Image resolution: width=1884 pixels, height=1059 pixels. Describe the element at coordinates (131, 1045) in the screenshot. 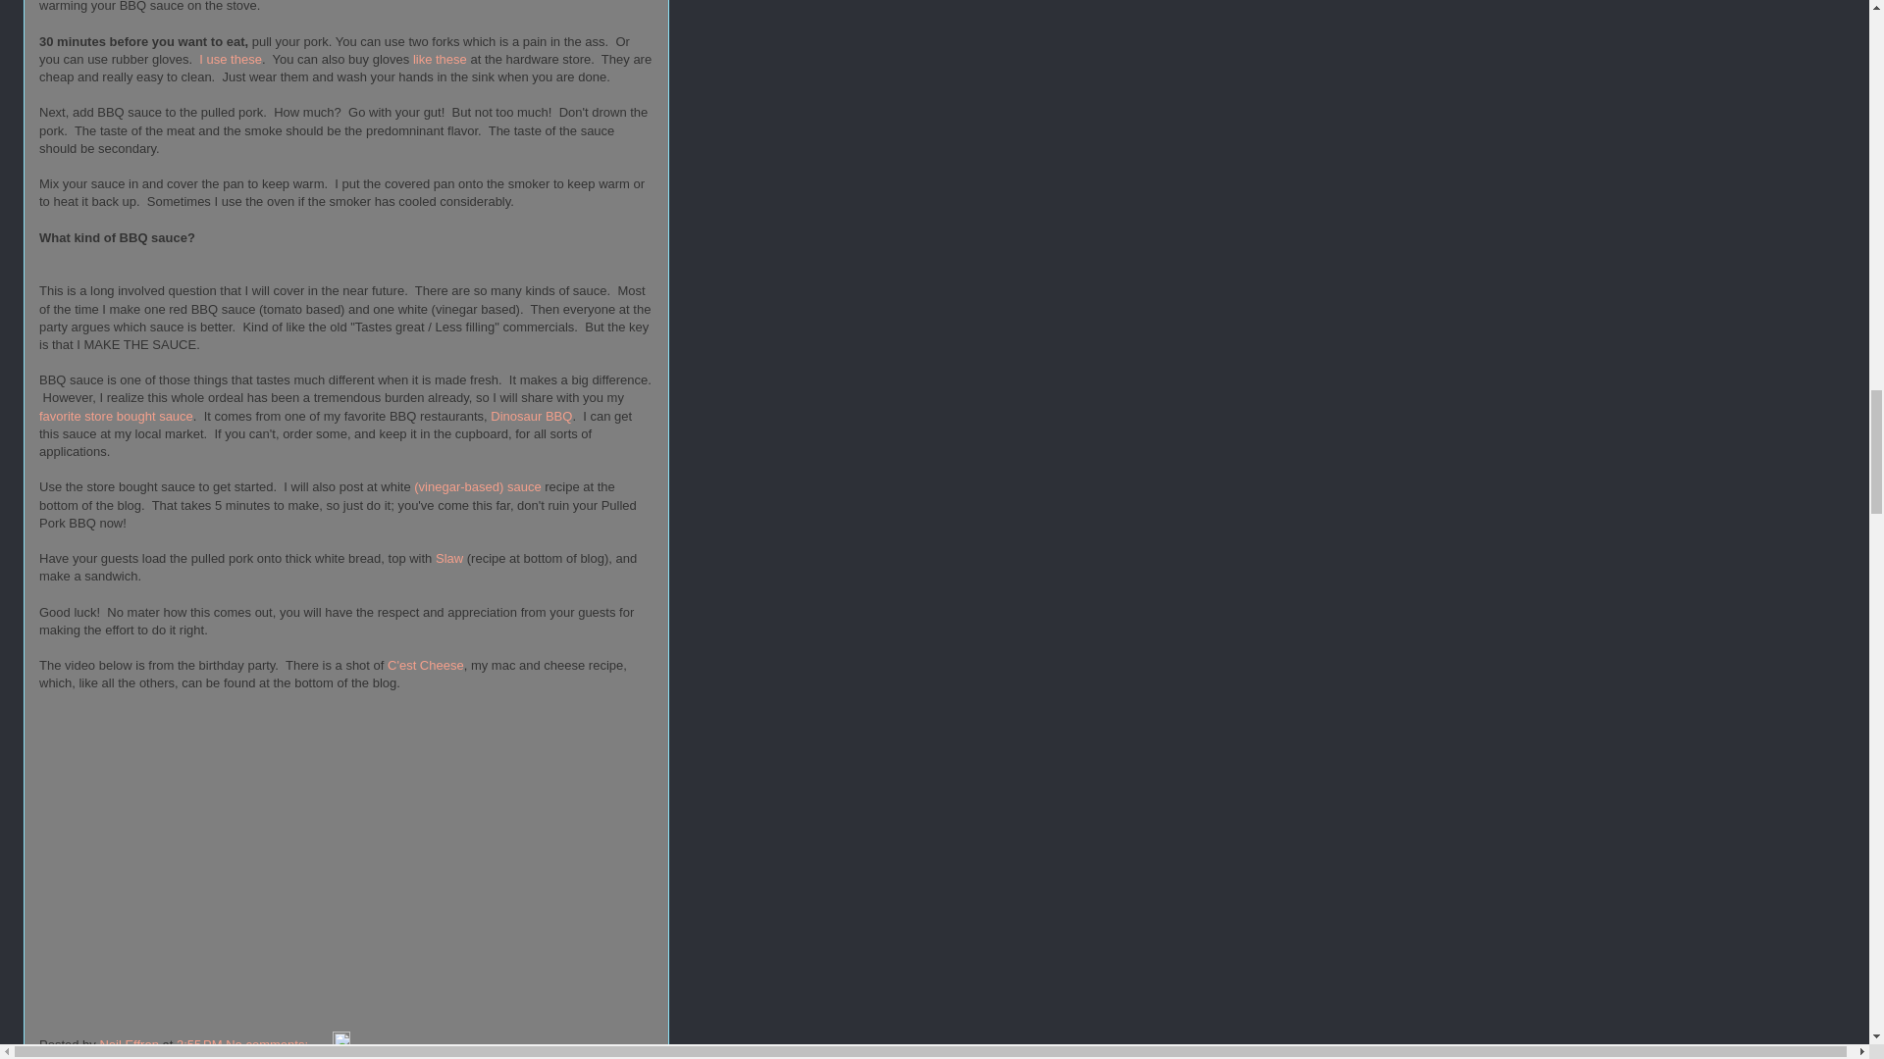

I see `Neil Effron` at that location.